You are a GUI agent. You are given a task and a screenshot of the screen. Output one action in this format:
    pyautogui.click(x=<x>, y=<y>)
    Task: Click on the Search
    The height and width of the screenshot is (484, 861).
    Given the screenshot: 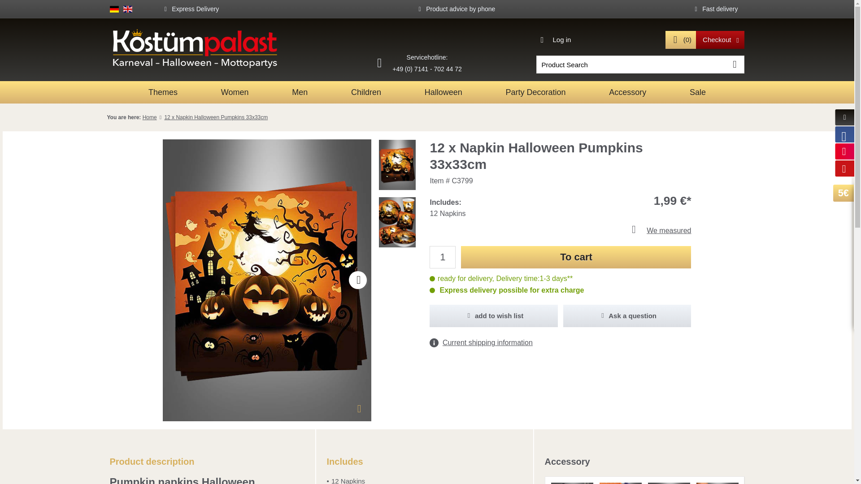 What is the action you would take?
    pyautogui.click(x=735, y=65)
    